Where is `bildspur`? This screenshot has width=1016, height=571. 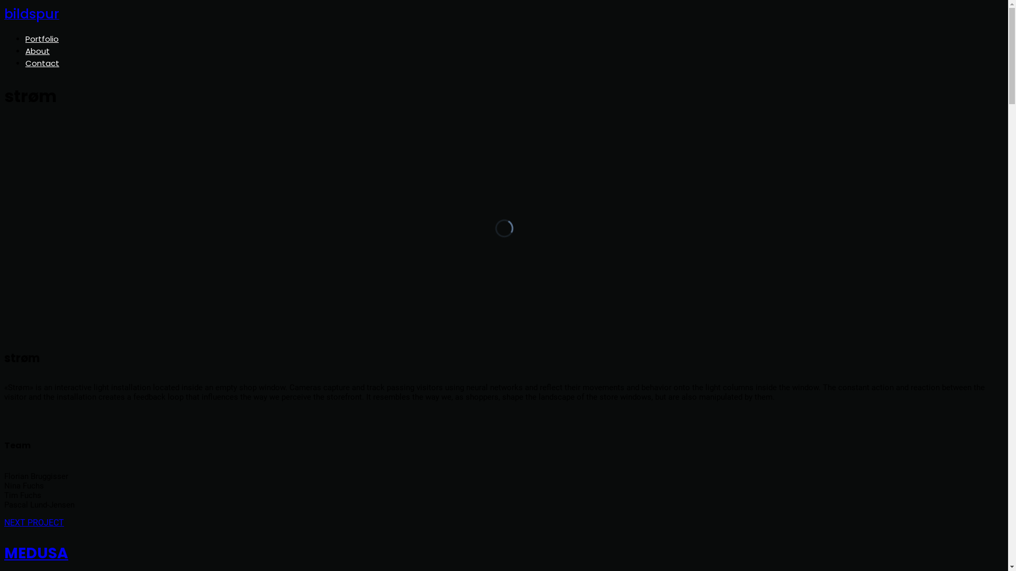
bildspur is located at coordinates (32, 15).